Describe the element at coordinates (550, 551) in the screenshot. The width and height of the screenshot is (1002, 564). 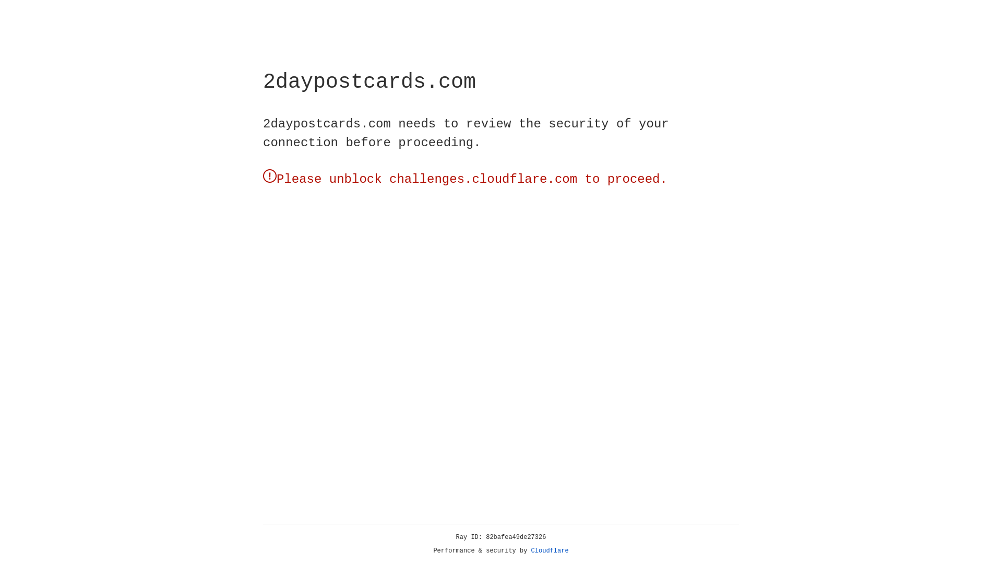
I see `Cloudflare` at that location.